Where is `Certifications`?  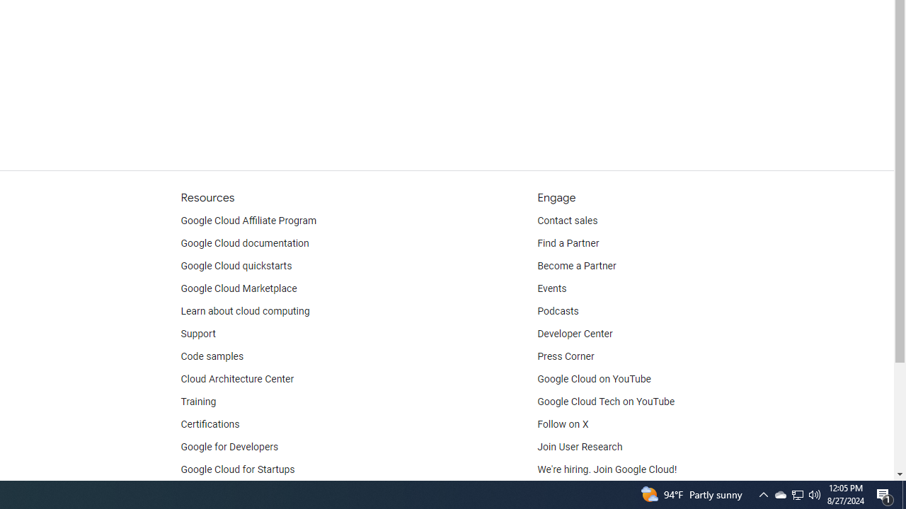
Certifications is located at coordinates (210, 424).